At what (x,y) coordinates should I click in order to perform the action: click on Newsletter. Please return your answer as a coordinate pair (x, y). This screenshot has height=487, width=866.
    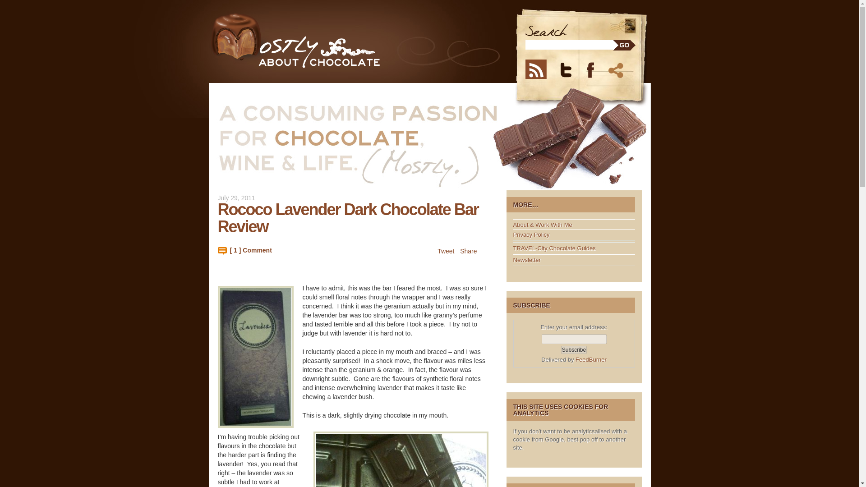
    Looking at the image, I should click on (527, 260).